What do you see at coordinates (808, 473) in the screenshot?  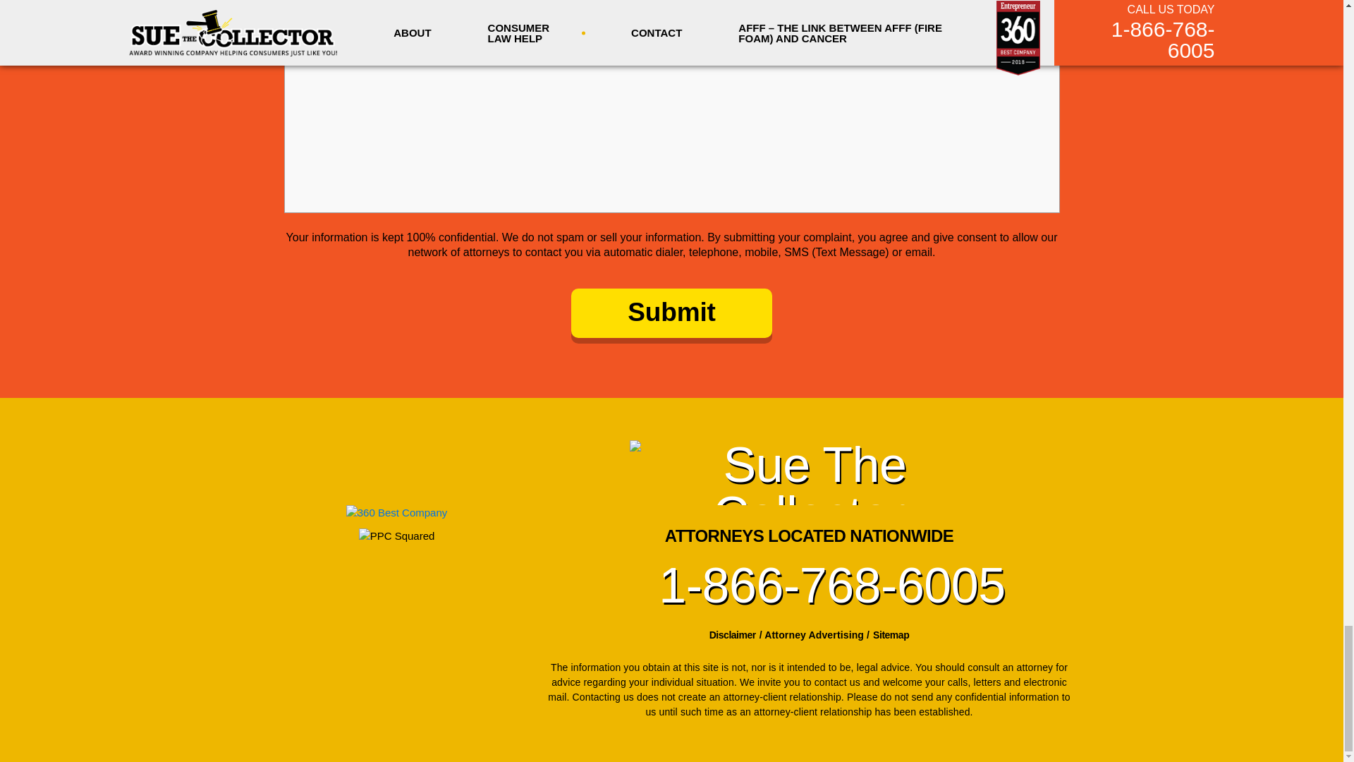 I see `Sue The Collector` at bounding box center [808, 473].